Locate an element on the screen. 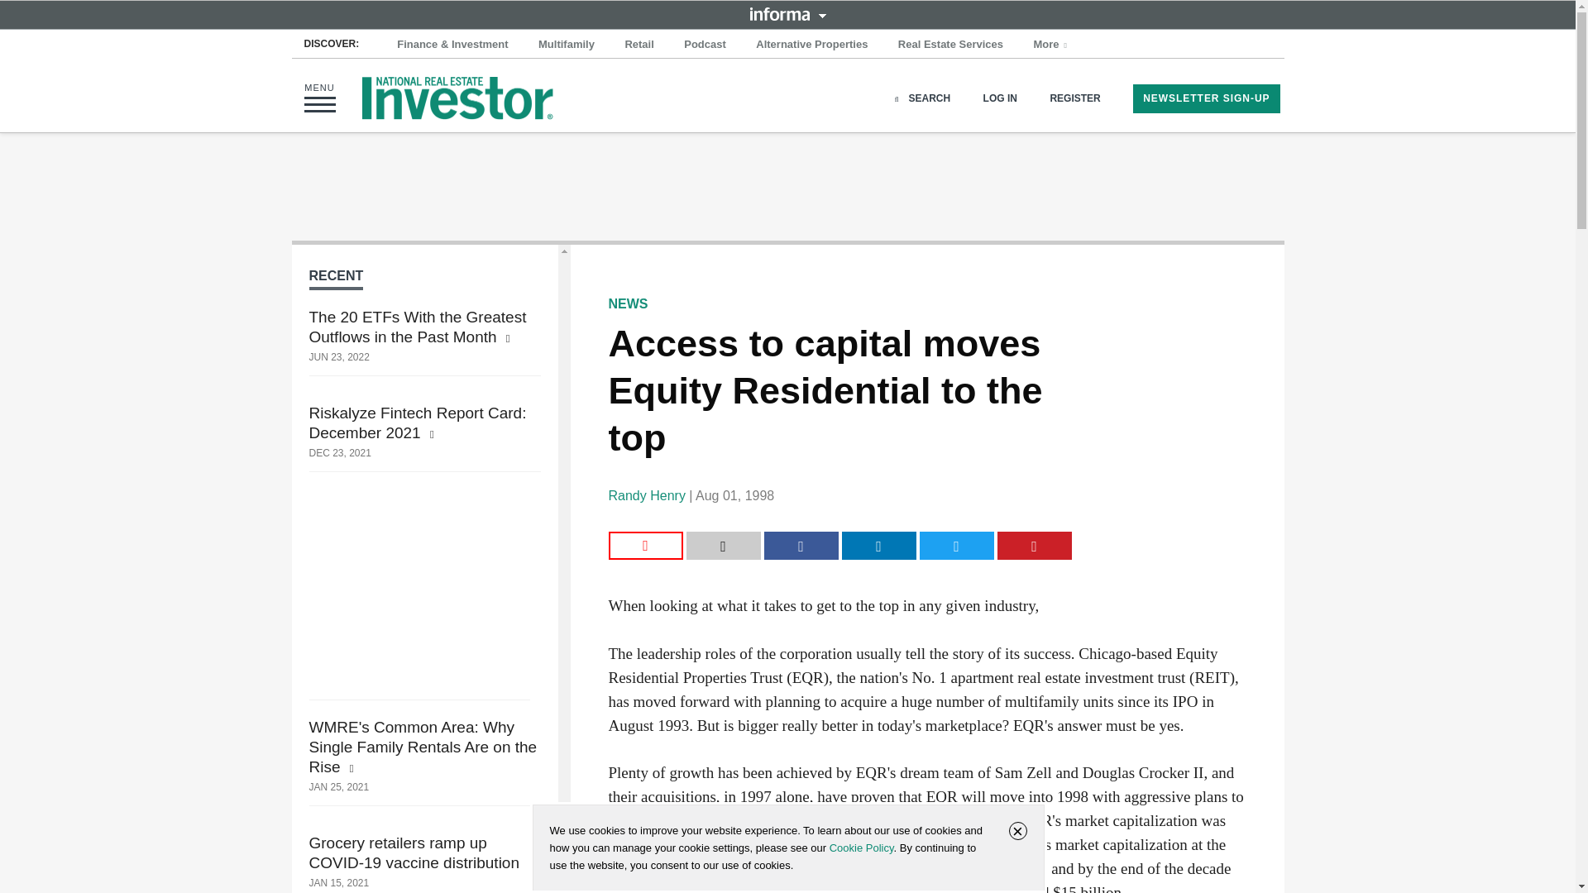 The width and height of the screenshot is (1588, 893). More is located at coordinates (1052, 45).